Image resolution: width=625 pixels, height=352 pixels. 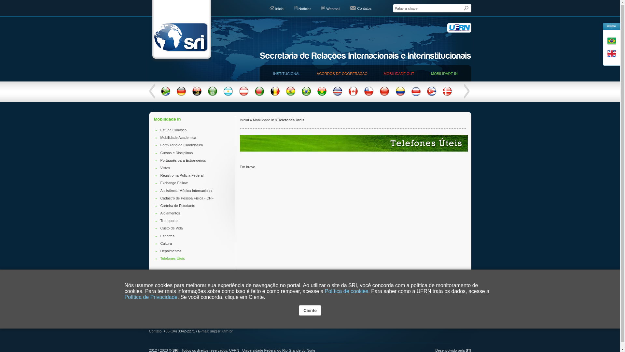 What do you see at coordinates (177, 206) in the screenshot?
I see `Carteira de Estudante` at bounding box center [177, 206].